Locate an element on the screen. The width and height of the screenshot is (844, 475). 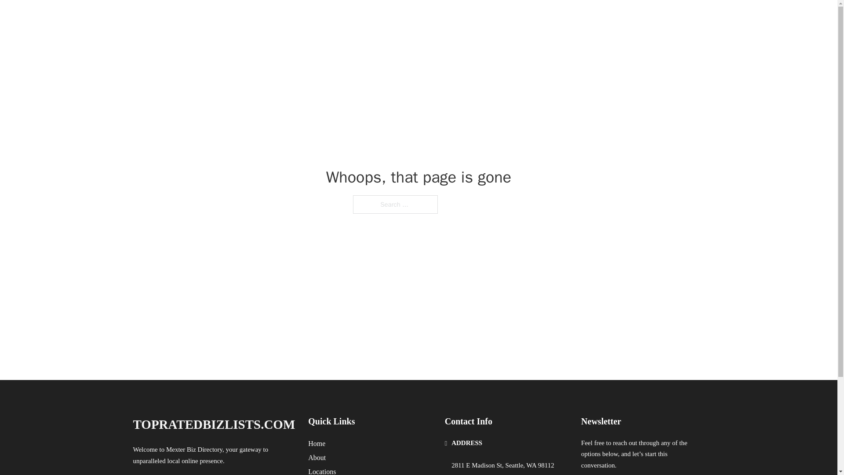
TOPRATEDBIZLISTS.COM is located at coordinates (214, 424).